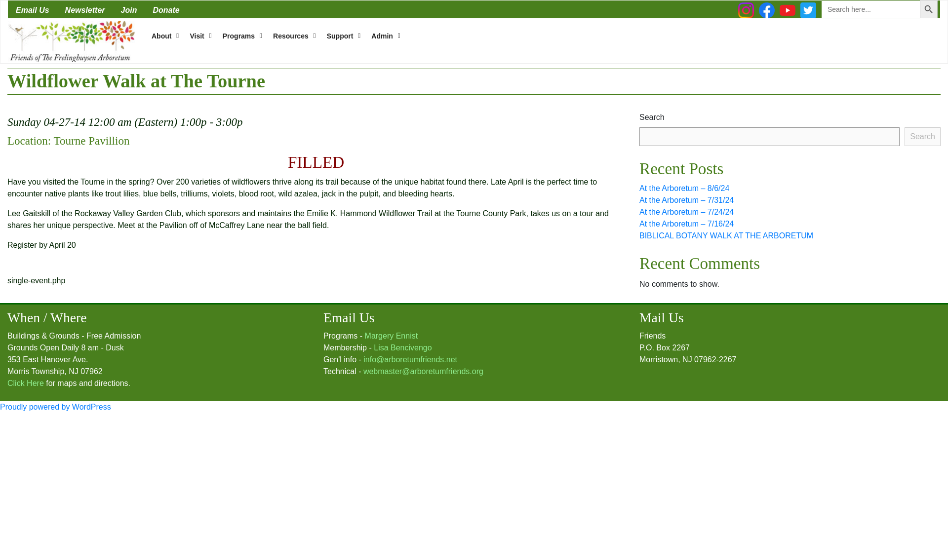 The width and height of the screenshot is (948, 533). I want to click on Programs, so click(240, 36).